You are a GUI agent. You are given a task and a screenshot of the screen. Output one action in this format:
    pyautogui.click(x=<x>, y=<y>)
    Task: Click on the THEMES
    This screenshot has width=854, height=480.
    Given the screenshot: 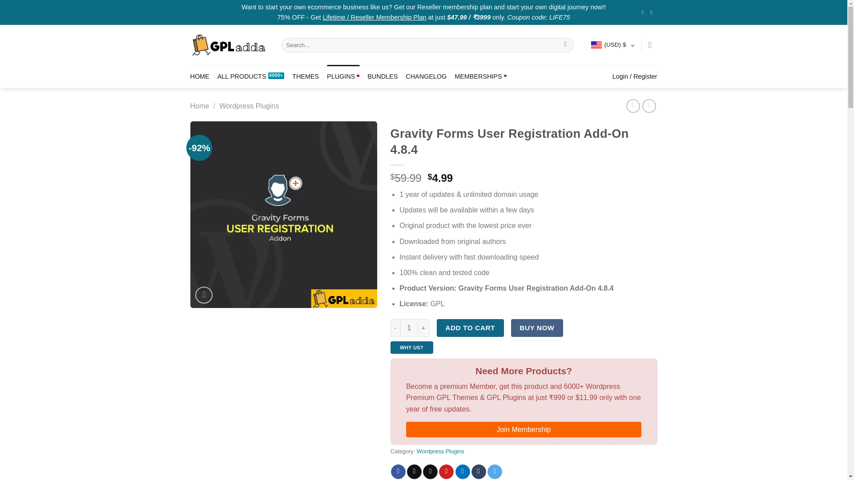 What is the action you would take?
    pyautogui.click(x=305, y=76)
    